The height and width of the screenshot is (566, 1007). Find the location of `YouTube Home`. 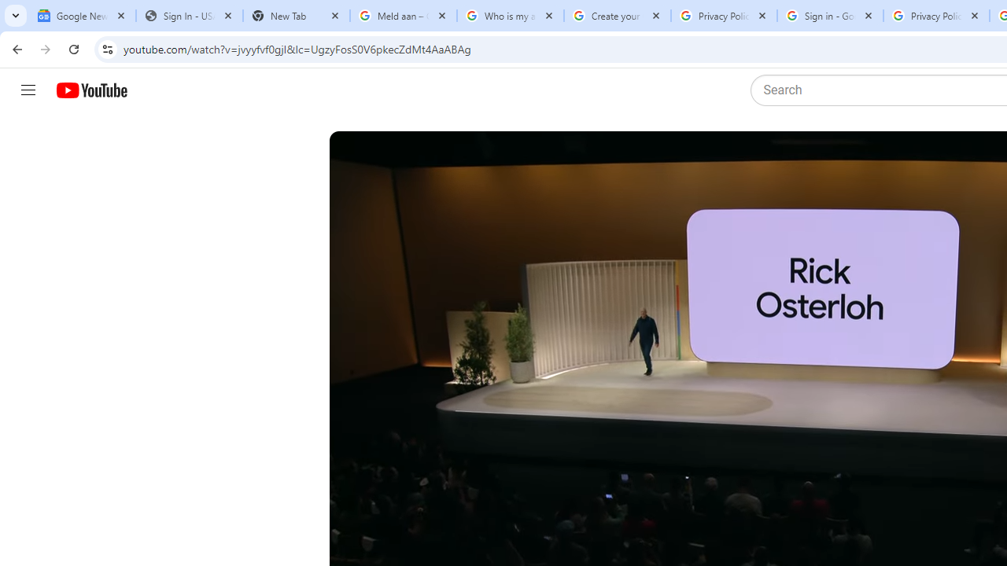

YouTube Home is located at coordinates (91, 90).